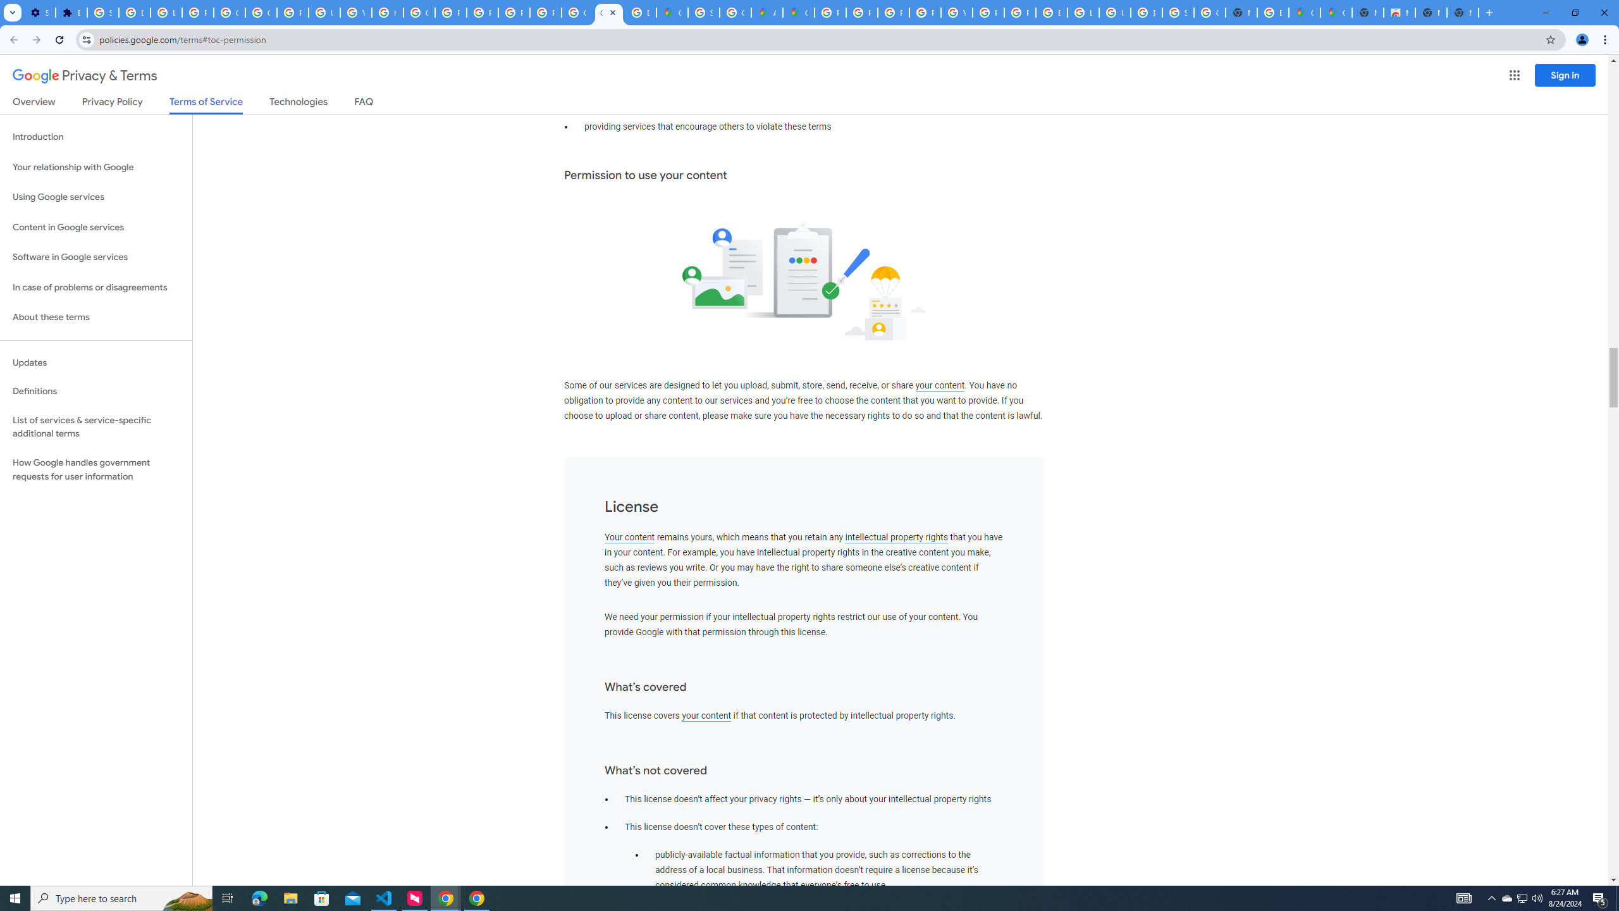  Describe the element at coordinates (1462, 13) in the screenshot. I see `New Tab` at that location.